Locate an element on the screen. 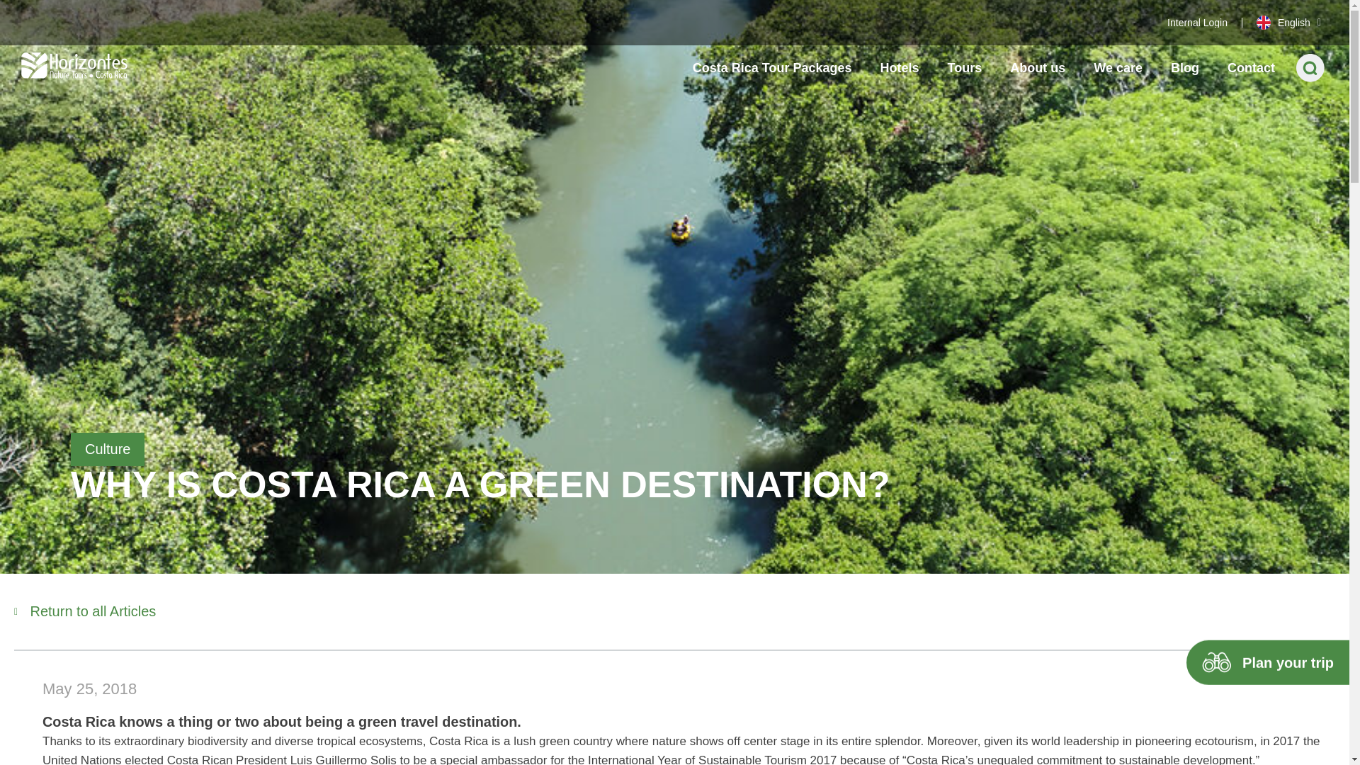 The width and height of the screenshot is (1360, 765). Internal Login is located at coordinates (1197, 22).